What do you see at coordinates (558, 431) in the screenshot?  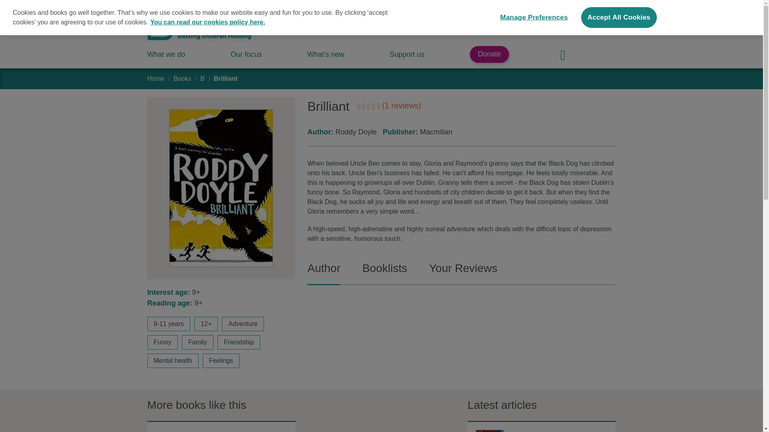 I see `10 winning children's books about sport` at bounding box center [558, 431].